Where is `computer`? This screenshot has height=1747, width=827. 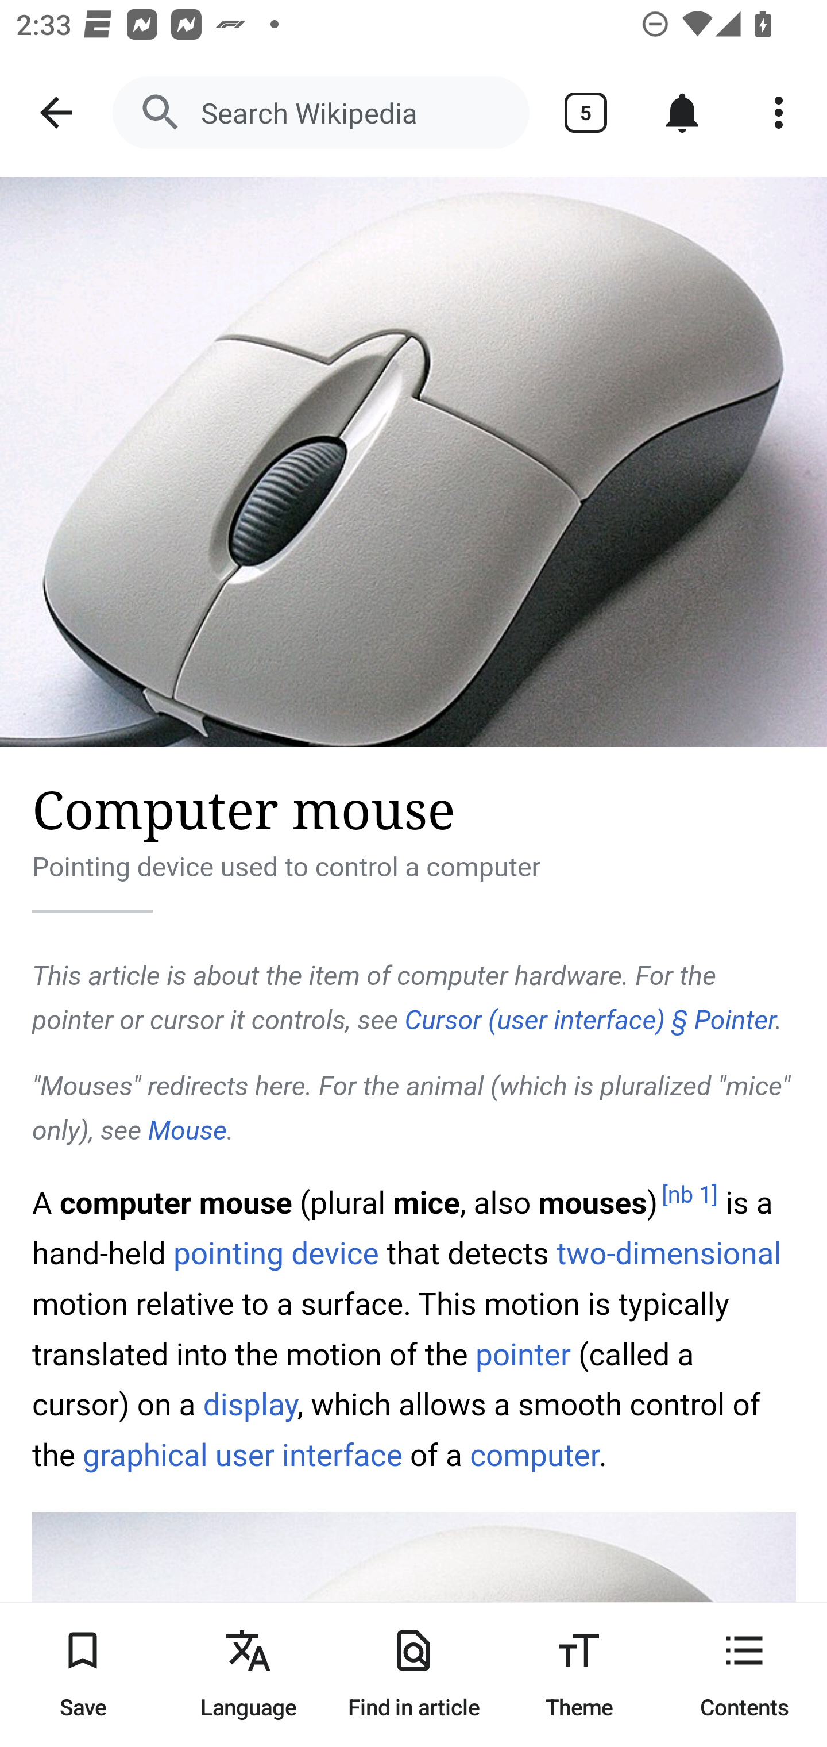
computer is located at coordinates (533, 1455).